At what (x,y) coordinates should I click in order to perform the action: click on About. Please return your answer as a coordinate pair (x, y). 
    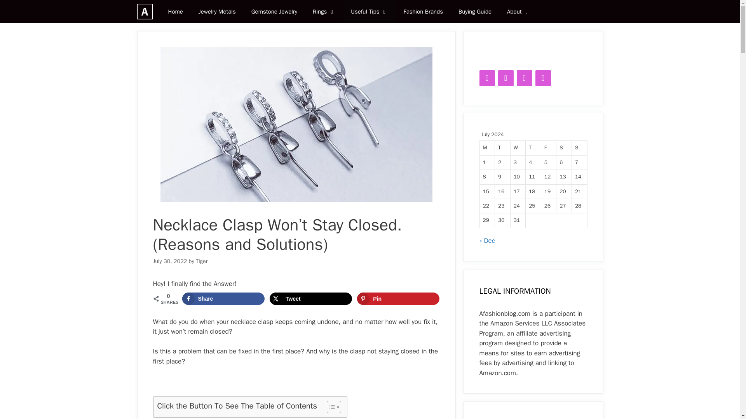
    Looking at the image, I should click on (518, 12).